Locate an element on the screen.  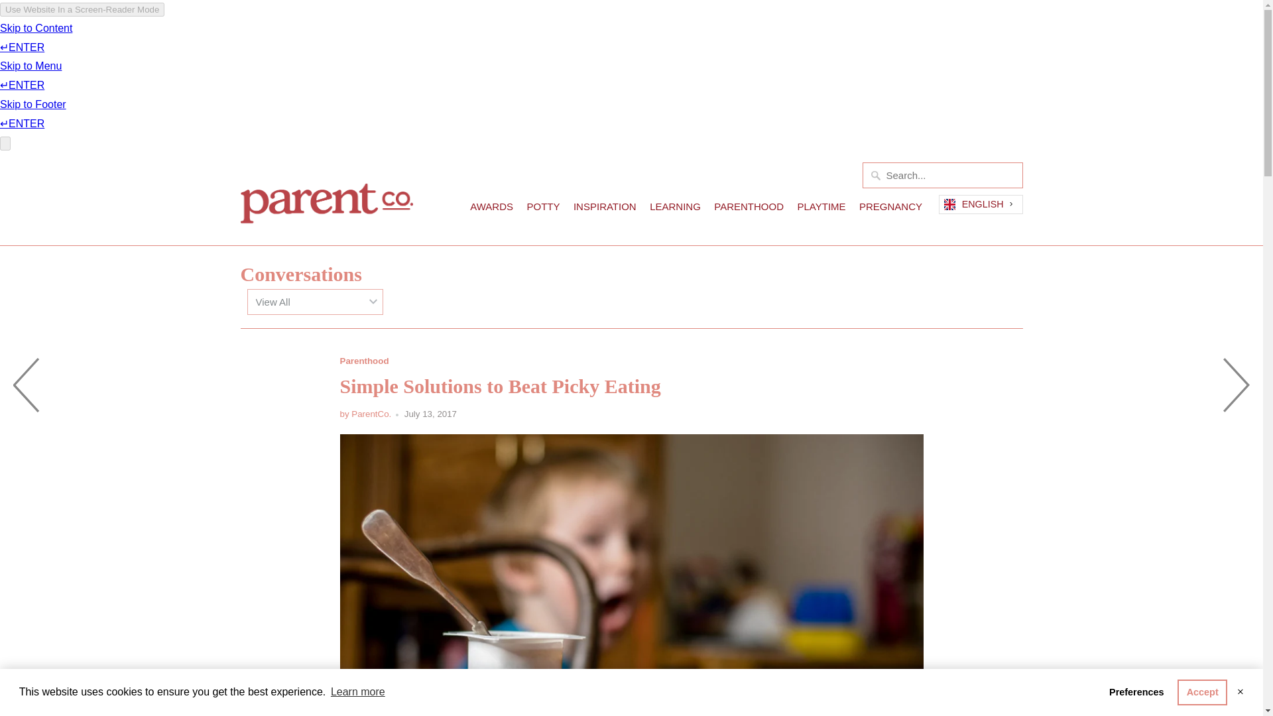
PREGNANCY is located at coordinates (890, 209).